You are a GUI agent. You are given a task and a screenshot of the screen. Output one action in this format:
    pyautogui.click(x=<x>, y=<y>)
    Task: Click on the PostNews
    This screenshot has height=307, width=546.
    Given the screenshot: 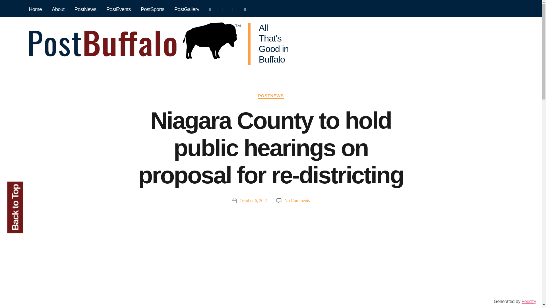 What is the action you would take?
    pyautogui.click(x=85, y=10)
    